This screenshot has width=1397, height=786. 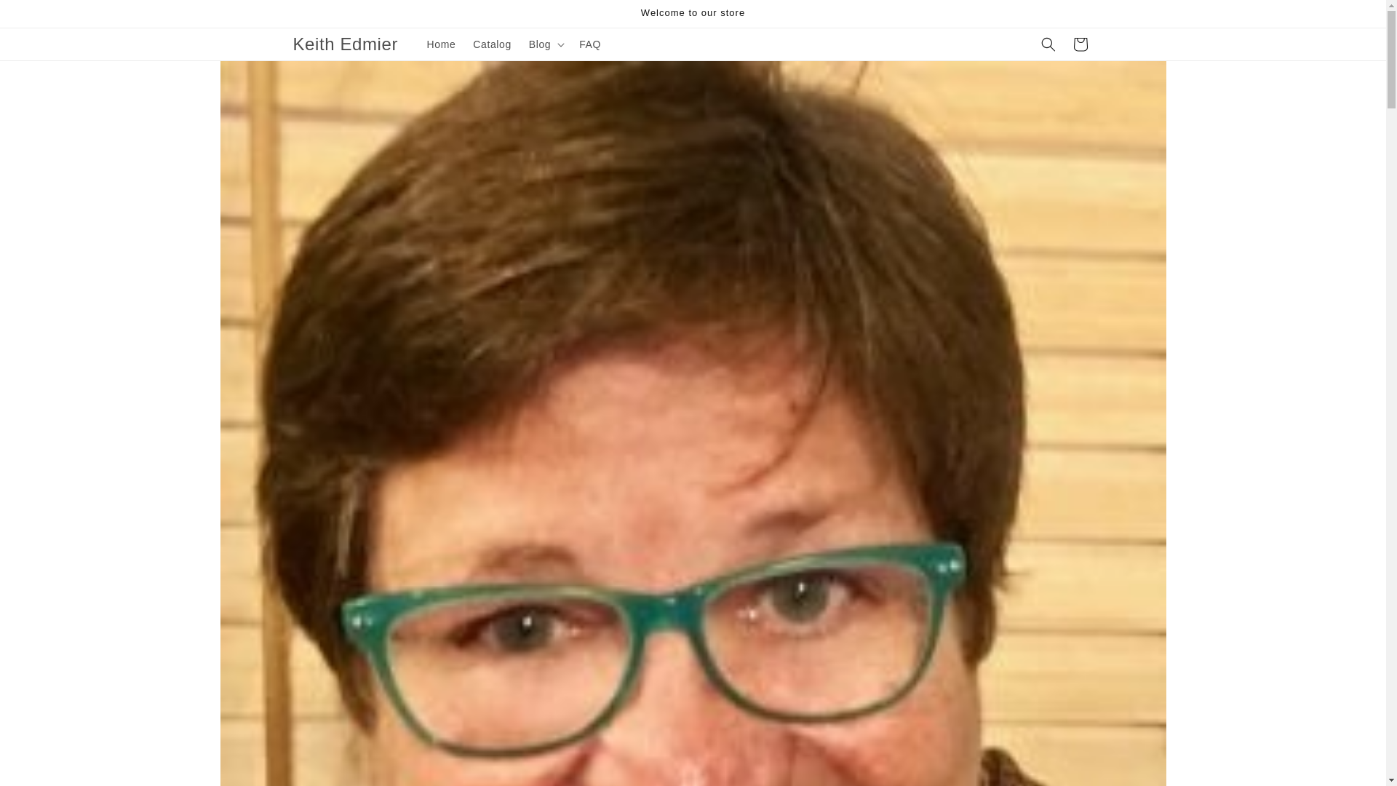 I want to click on Cart, so click(x=1079, y=44).